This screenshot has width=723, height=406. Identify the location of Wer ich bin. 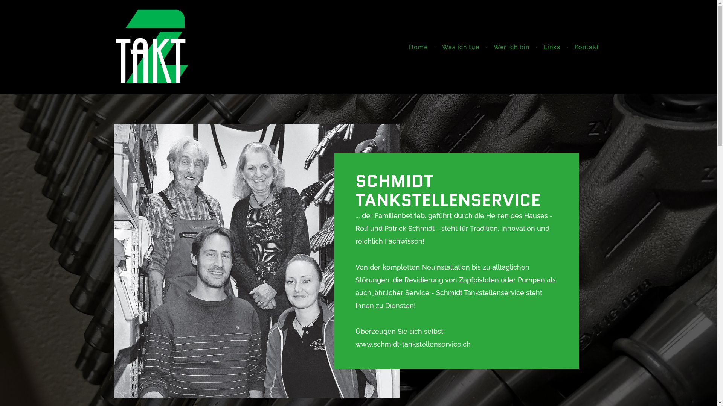
(511, 47).